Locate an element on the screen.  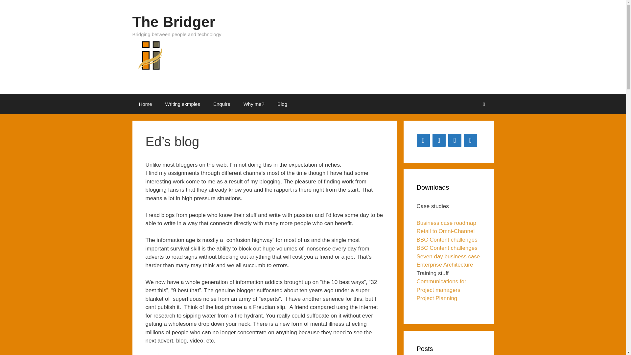
Enquire is located at coordinates (222, 104).